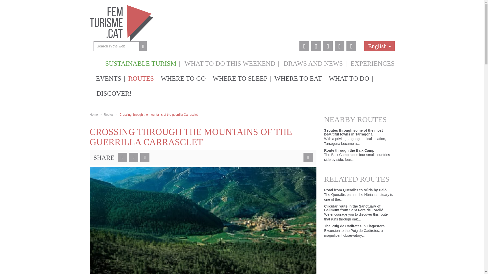 Image resolution: width=488 pixels, height=274 pixels. Describe the element at coordinates (141, 62) in the screenshot. I see `SUSTAINABLE TURISM` at that location.